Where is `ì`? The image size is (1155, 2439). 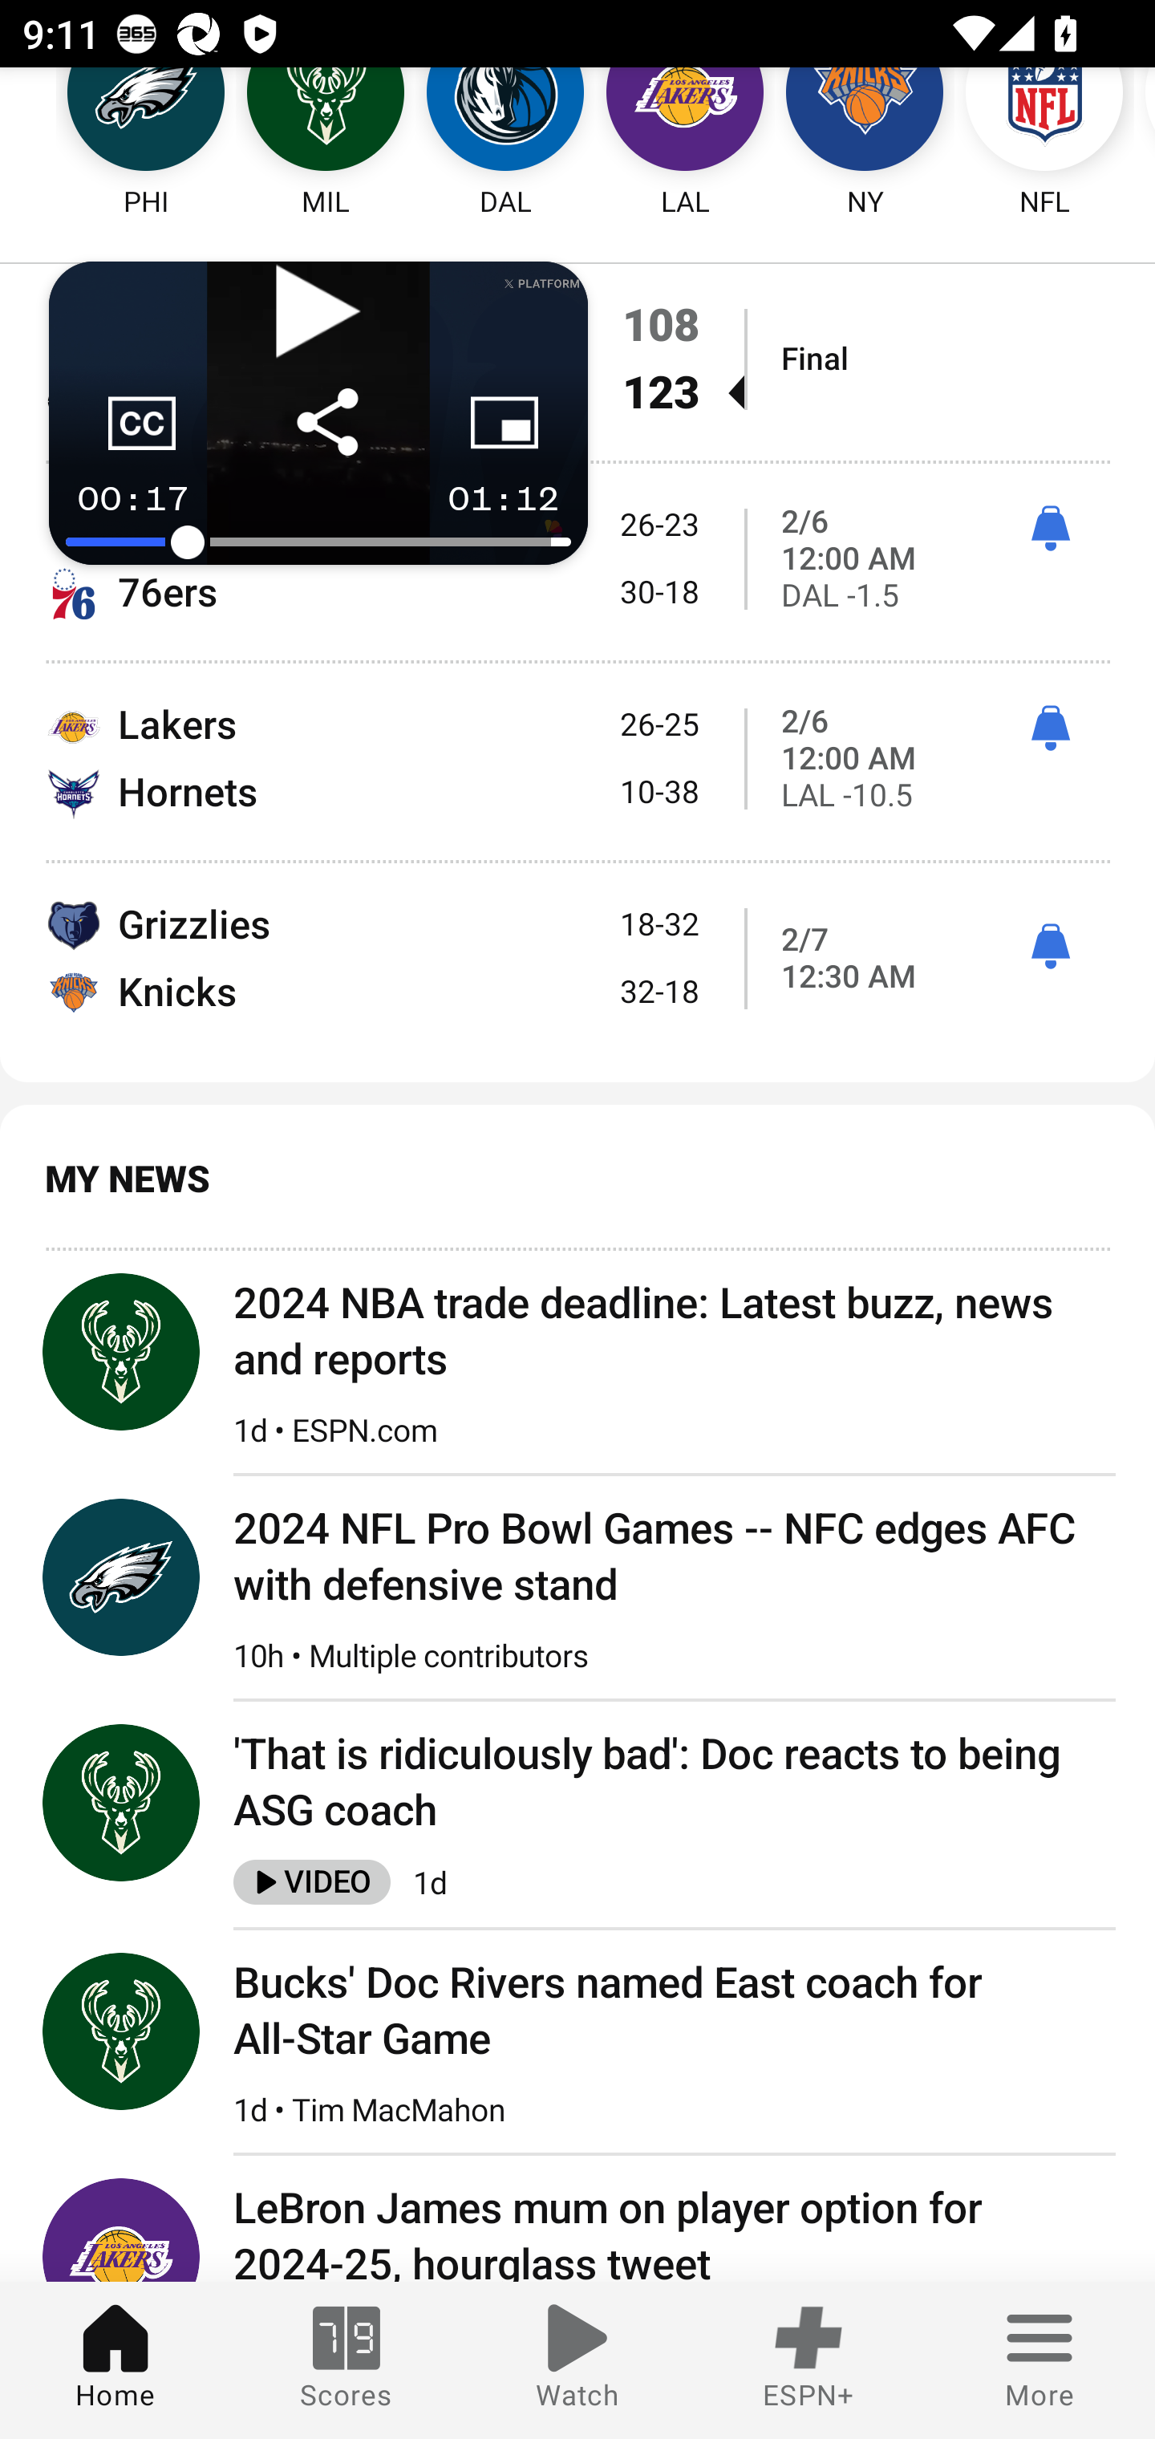 ì is located at coordinates (1050, 947).